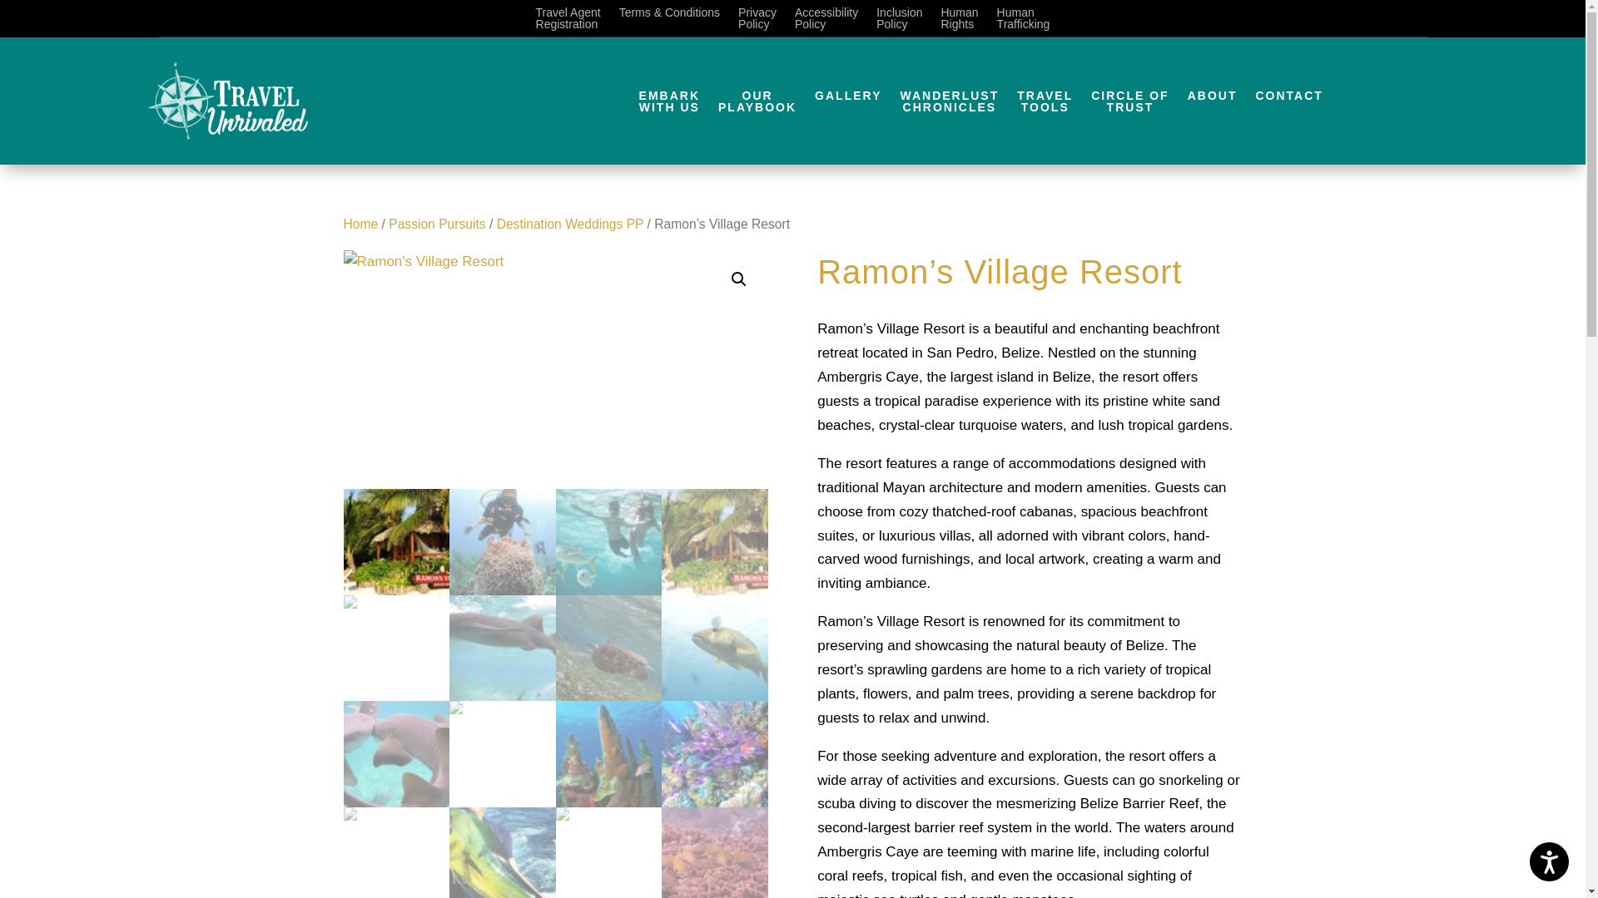 The image size is (1598, 898). Describe the element at coordinates (1549, 861) in the screenshot. I see `ABOUT` at that location.